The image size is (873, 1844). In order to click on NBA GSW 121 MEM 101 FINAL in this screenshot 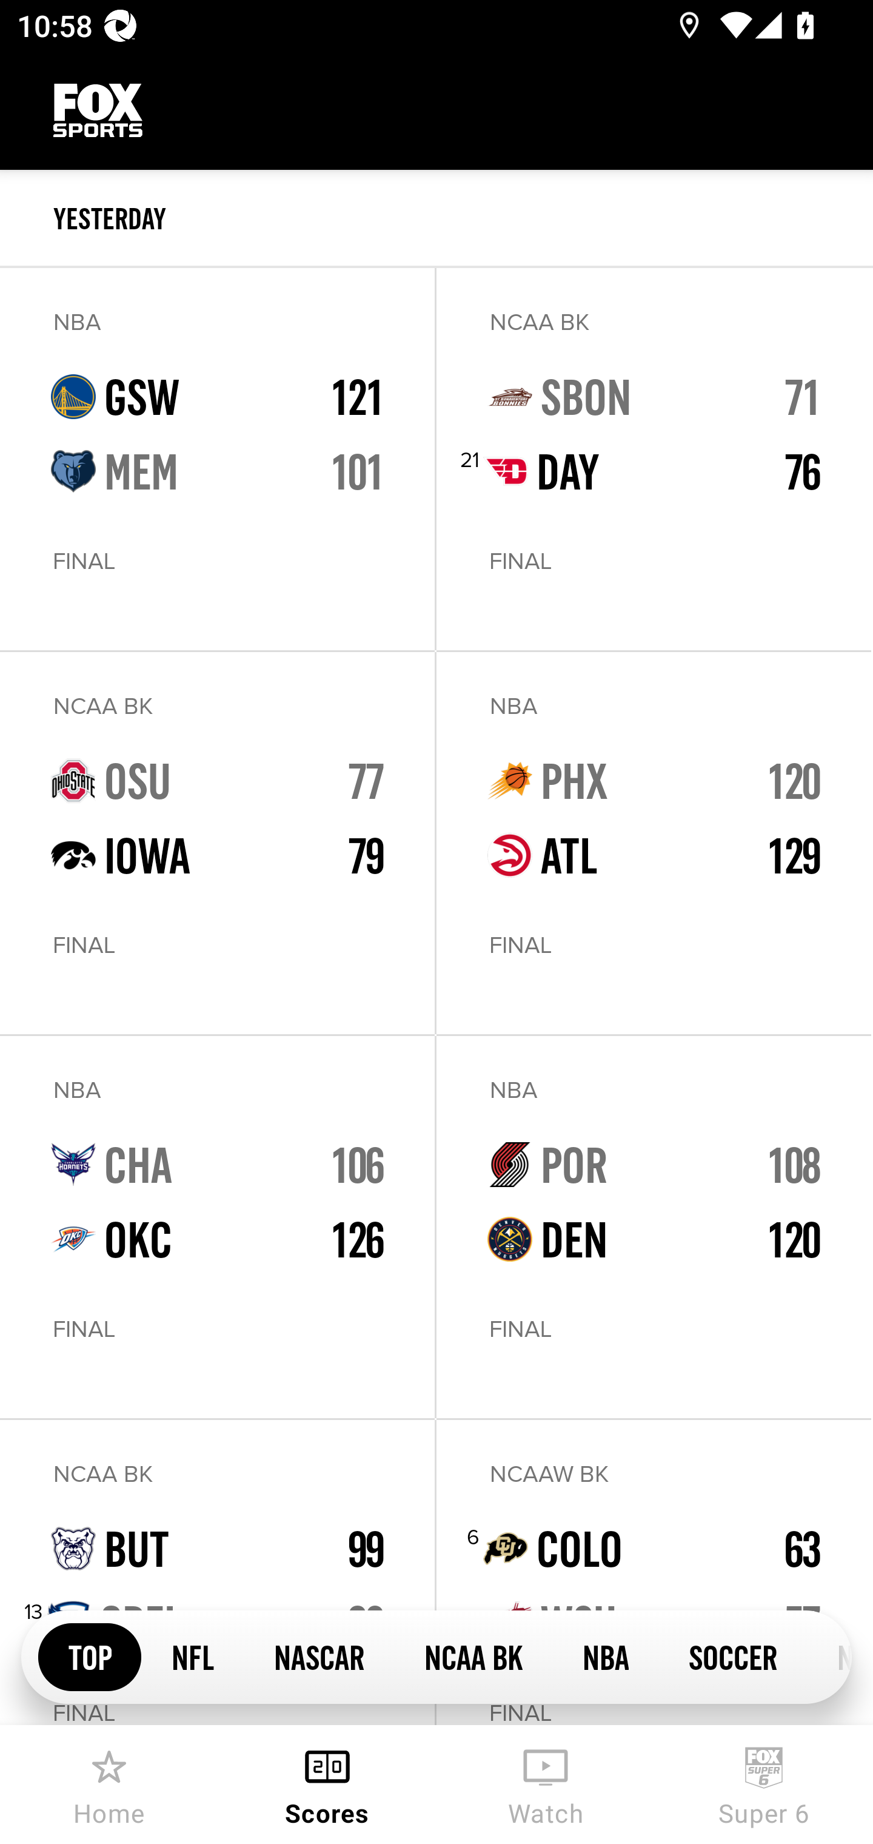, I will do `click(217, 459)`.